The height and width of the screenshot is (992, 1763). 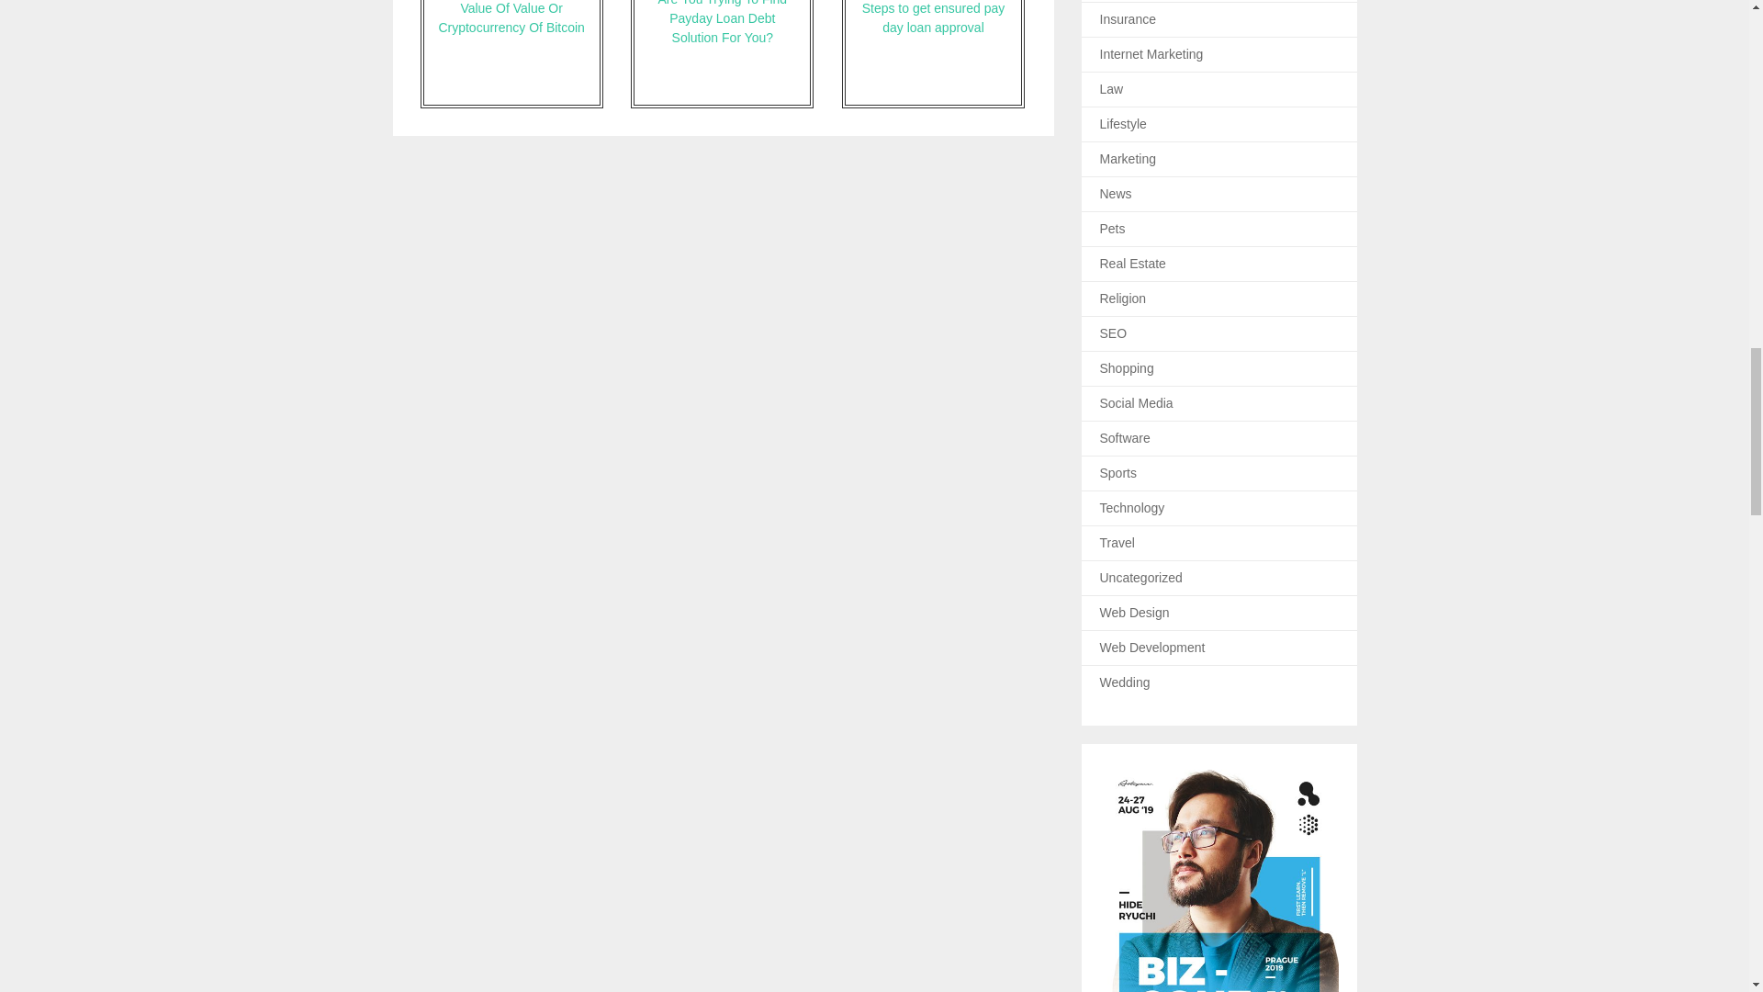 I want to click on Value Of Value Or Cryptocurrency Of Bitcoin, so click(x=511, y=53).